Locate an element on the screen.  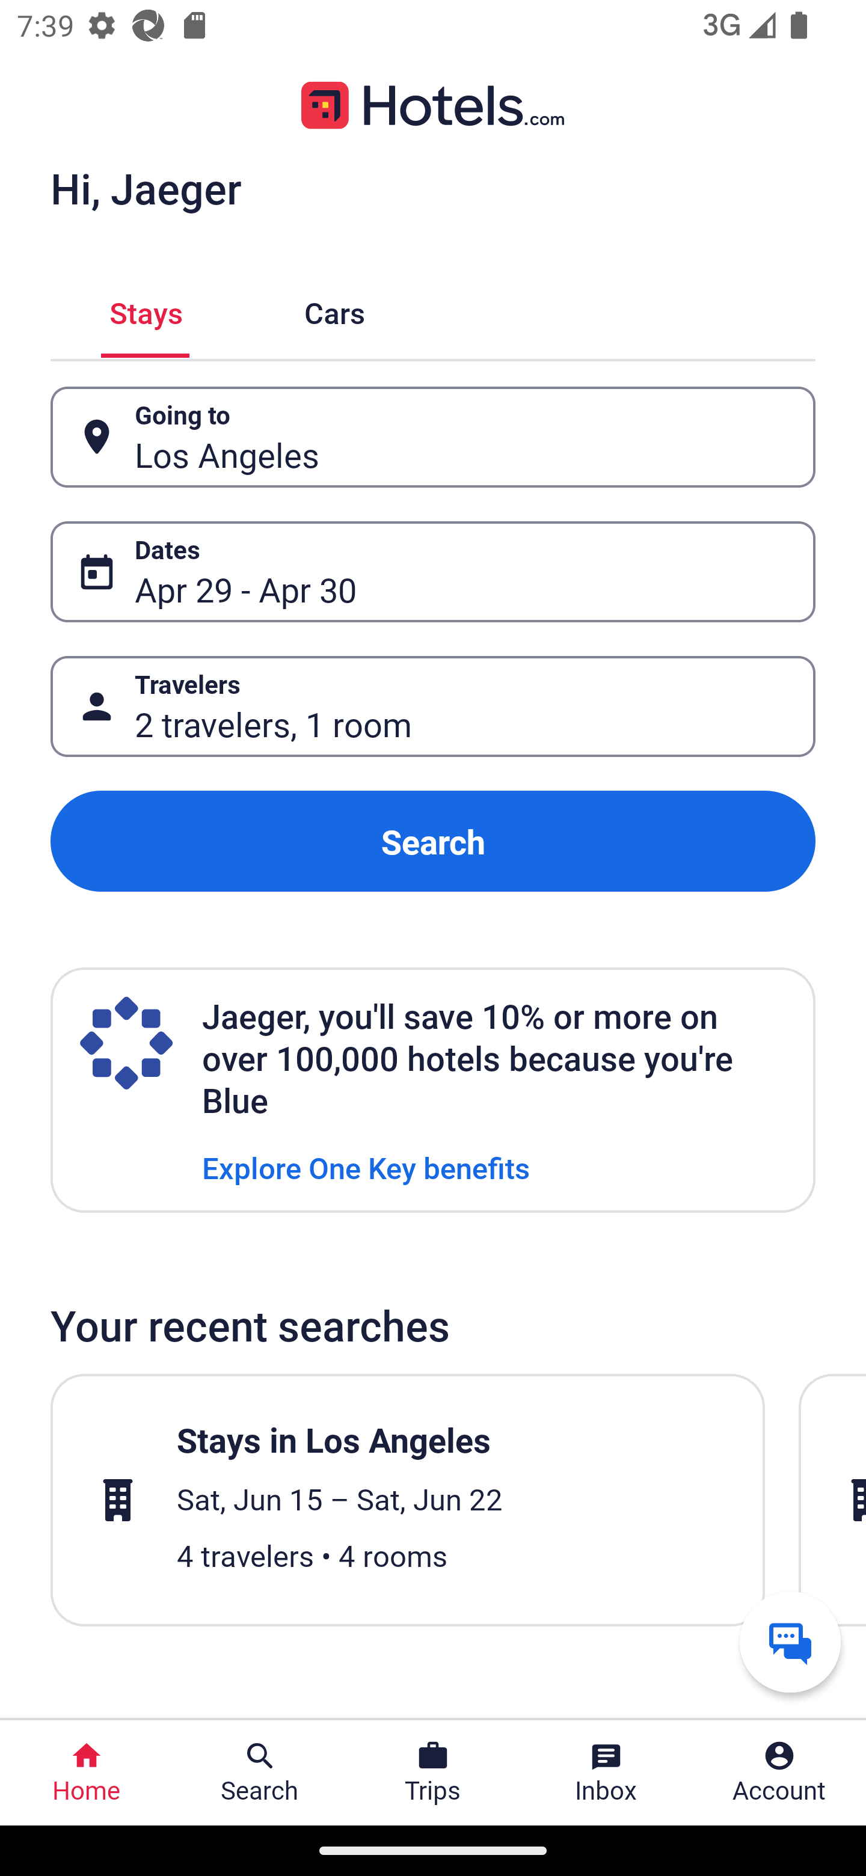
Travelers Button 2 travelers, 1 room is located at coordinates (433, 707).